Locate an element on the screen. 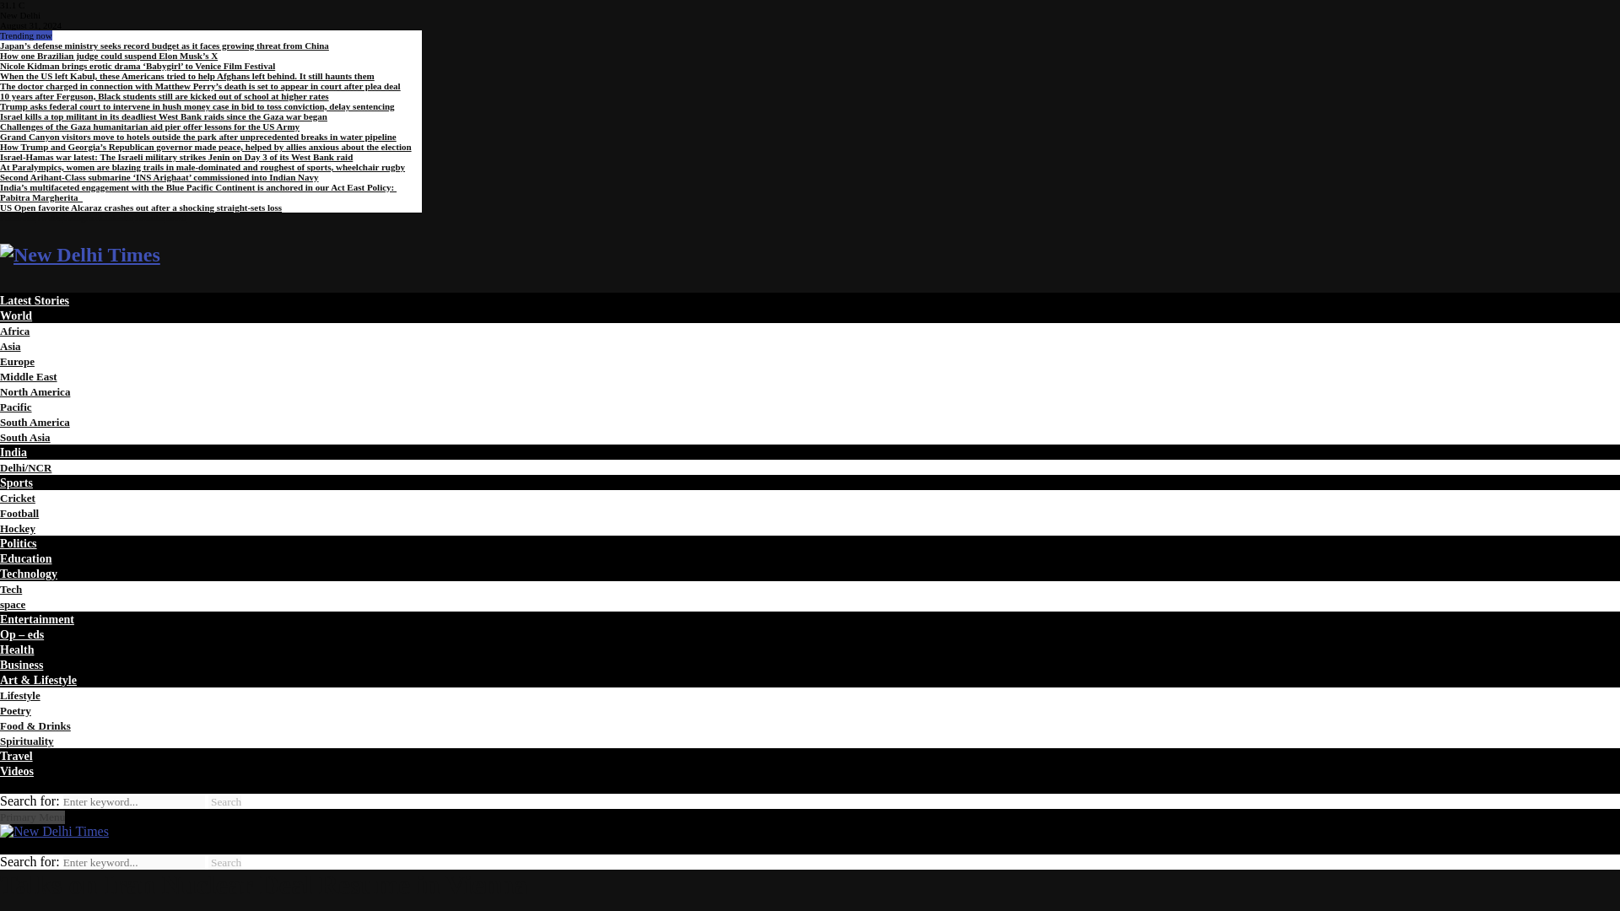  India is located at coordinates (13, 452).